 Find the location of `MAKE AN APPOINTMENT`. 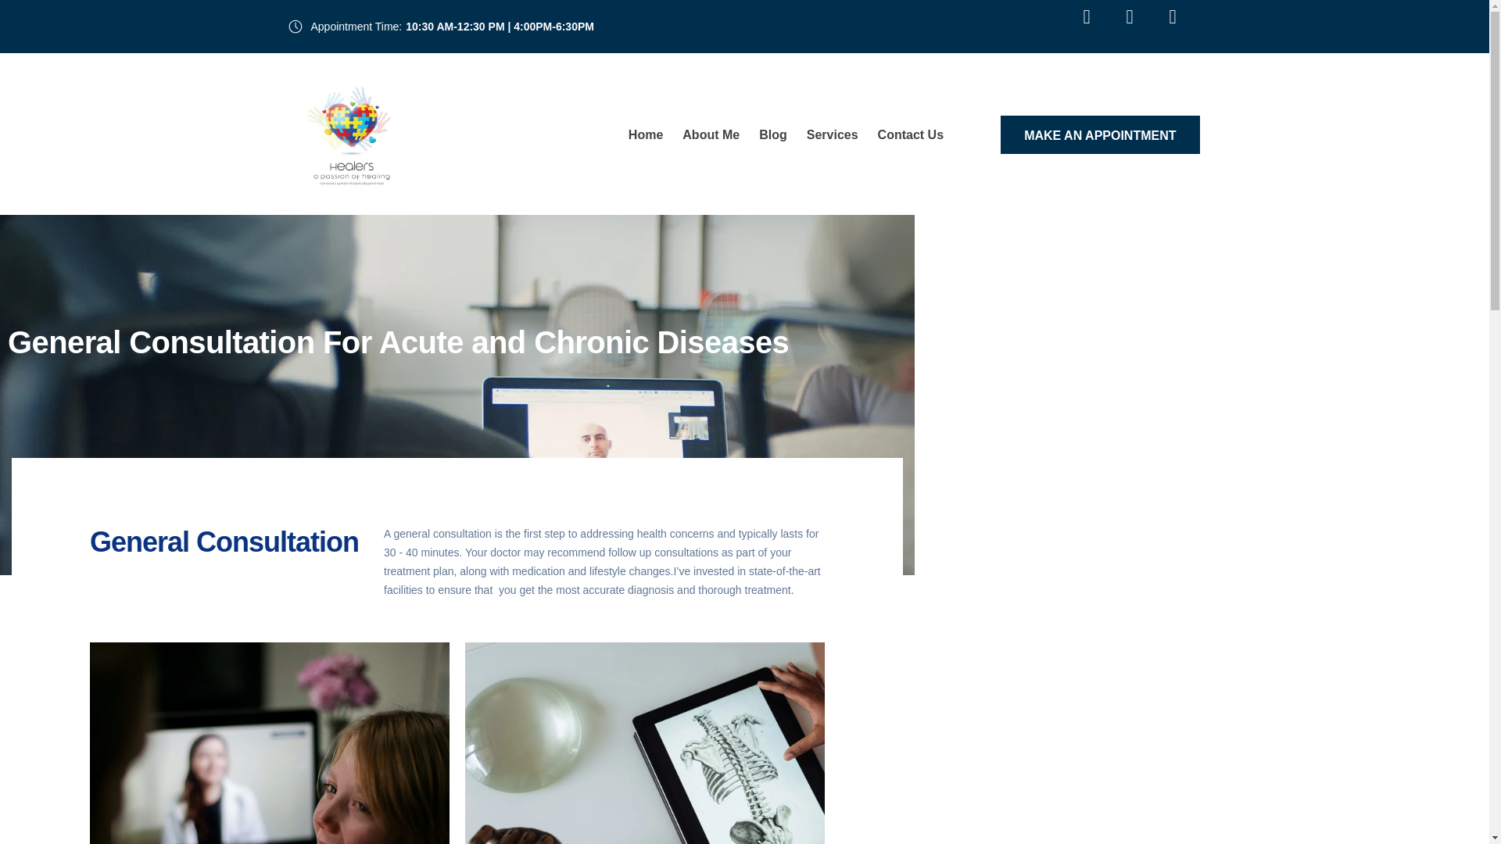

MAKE AN APPOINTMENT is located at coordinates (1100, 134).